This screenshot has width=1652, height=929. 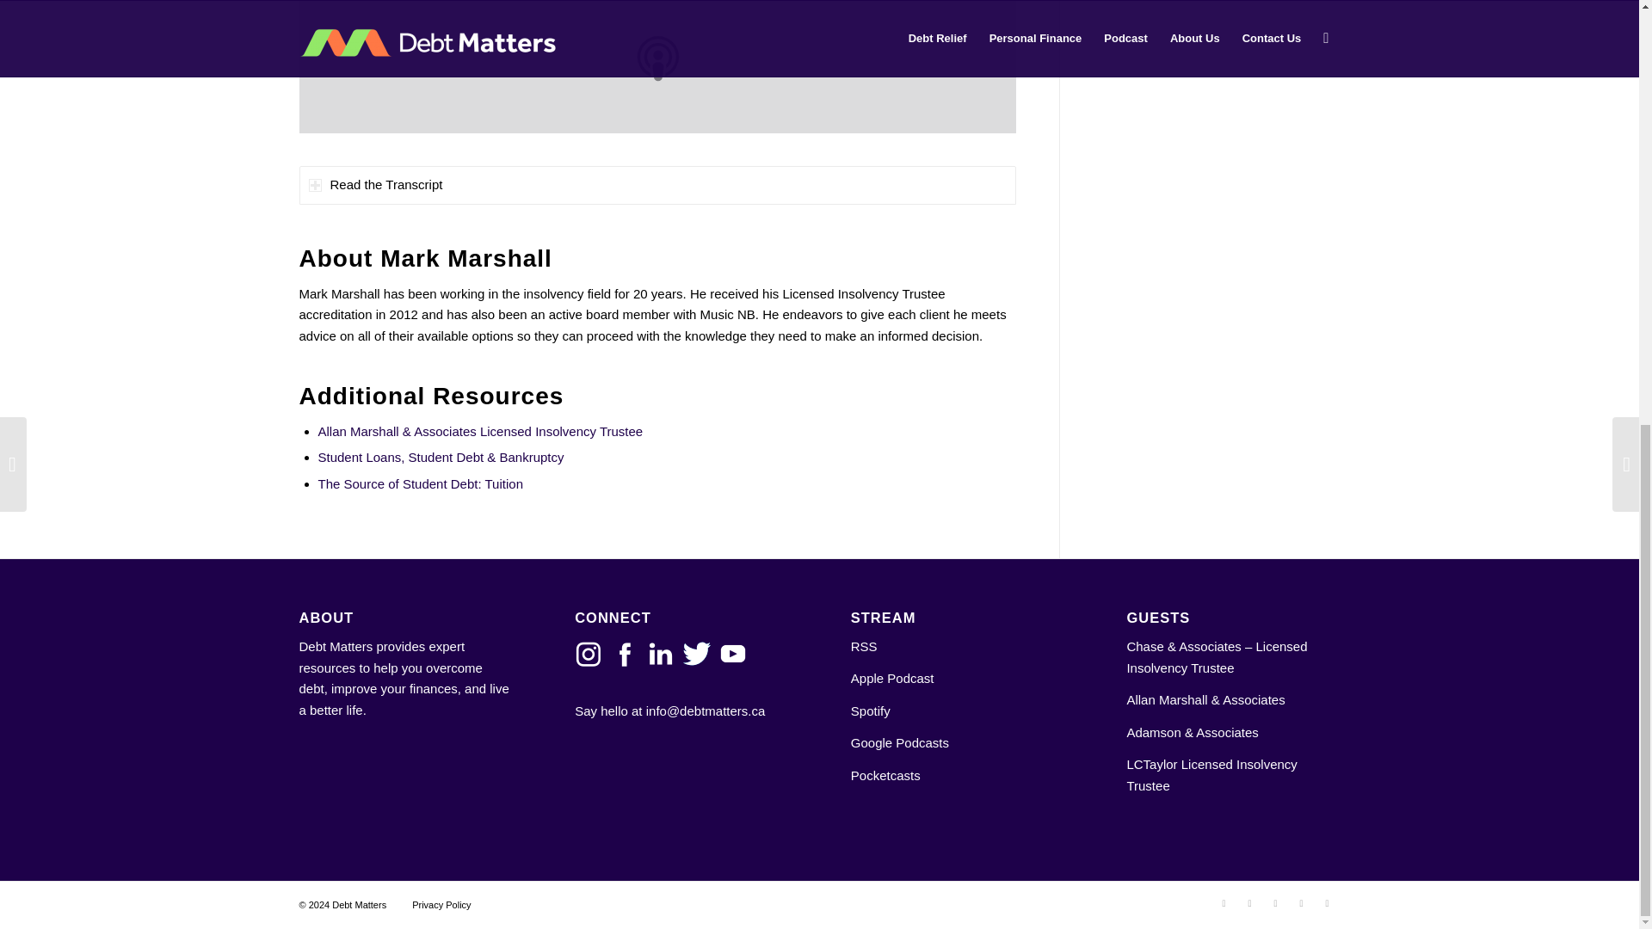 What do you see at coordinates (864, 647) in the screenshot?
I see `RSS` at bounding box center [864, 647].